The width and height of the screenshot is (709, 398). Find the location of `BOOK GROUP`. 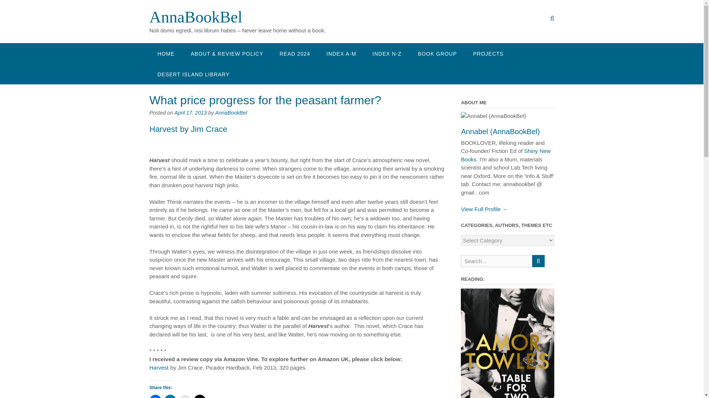

BOOK GROUP is located at coordinates (437, 53).